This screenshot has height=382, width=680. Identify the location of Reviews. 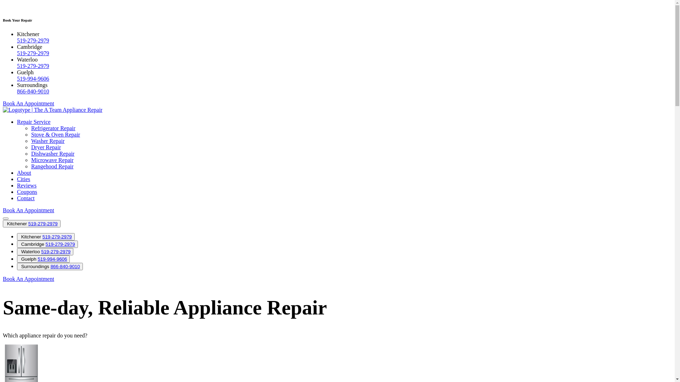
(27, 185).